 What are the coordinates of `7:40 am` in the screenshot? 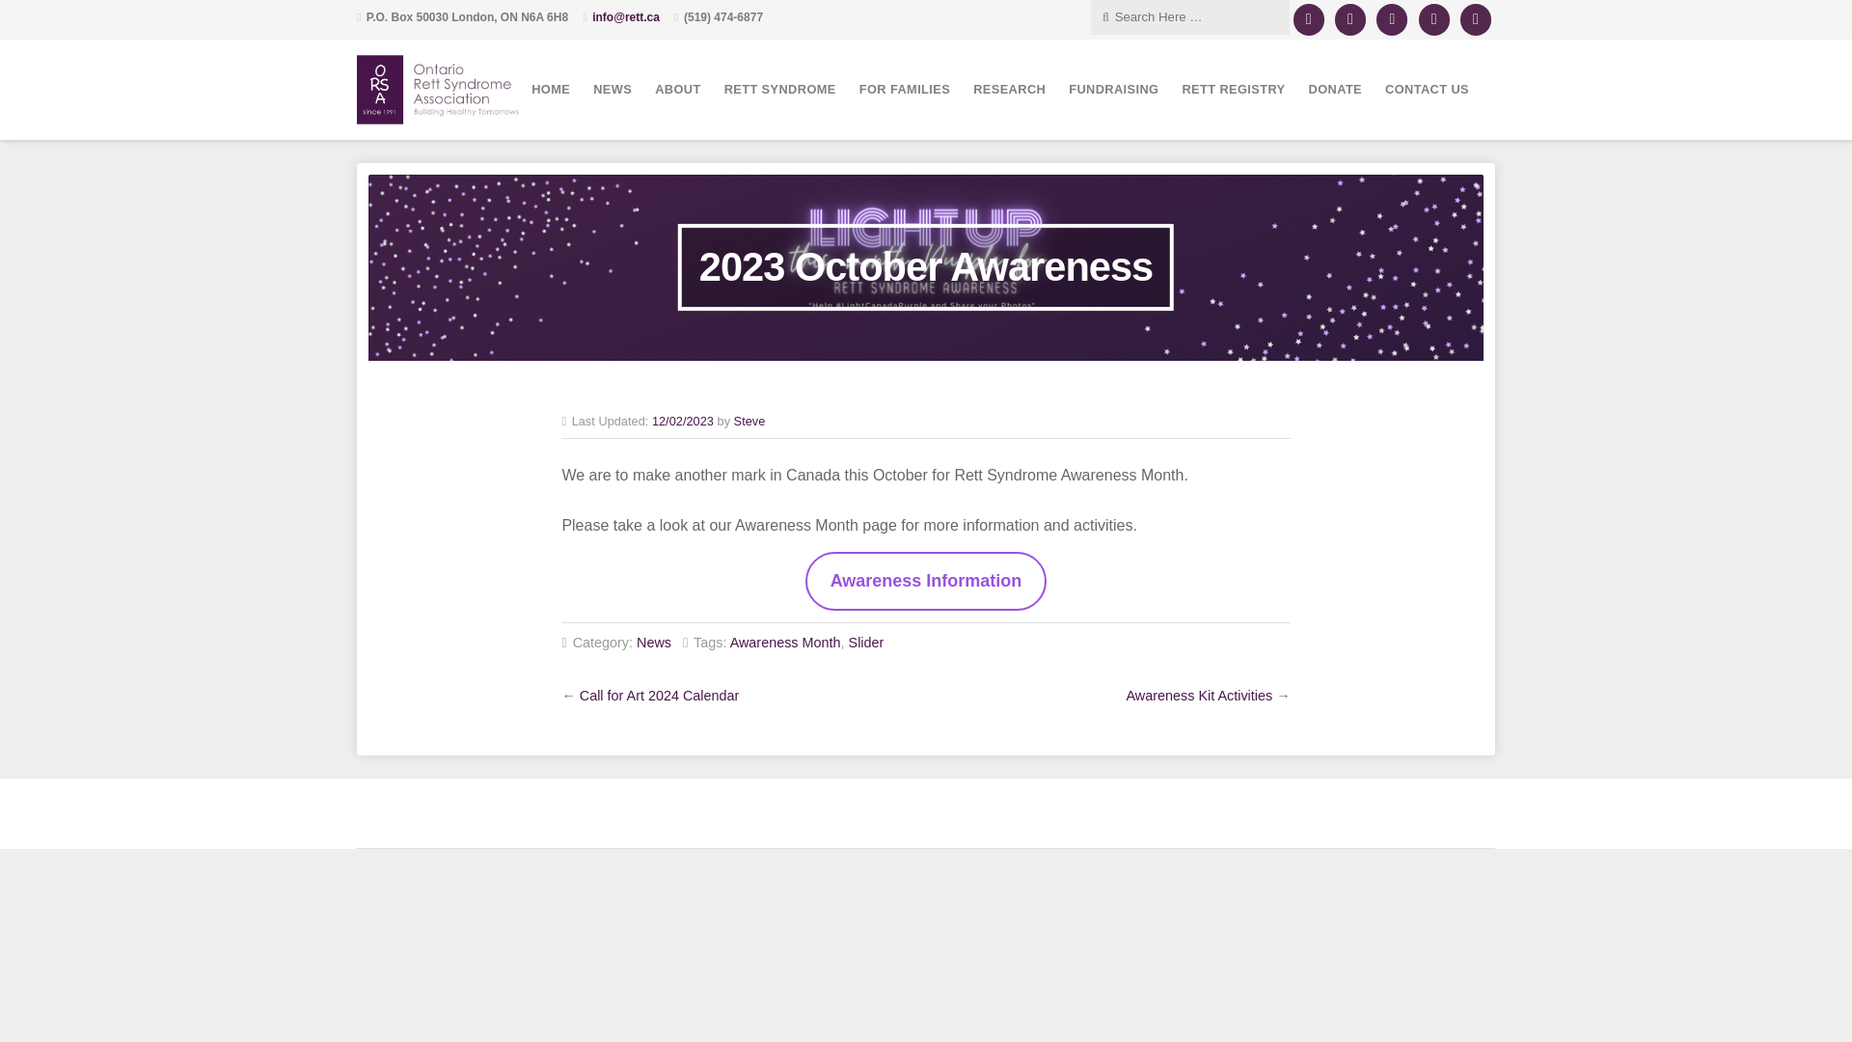 It's located at (682, 421).